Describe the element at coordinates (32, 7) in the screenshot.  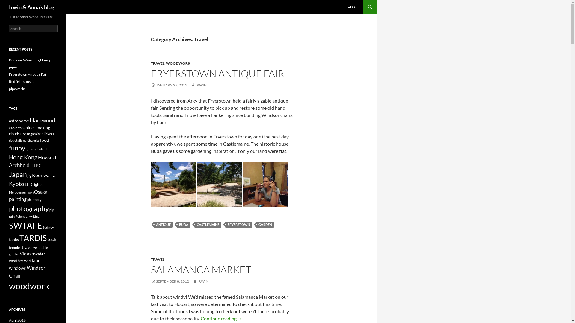
I see `Irwin & Anna's blog` at that location.